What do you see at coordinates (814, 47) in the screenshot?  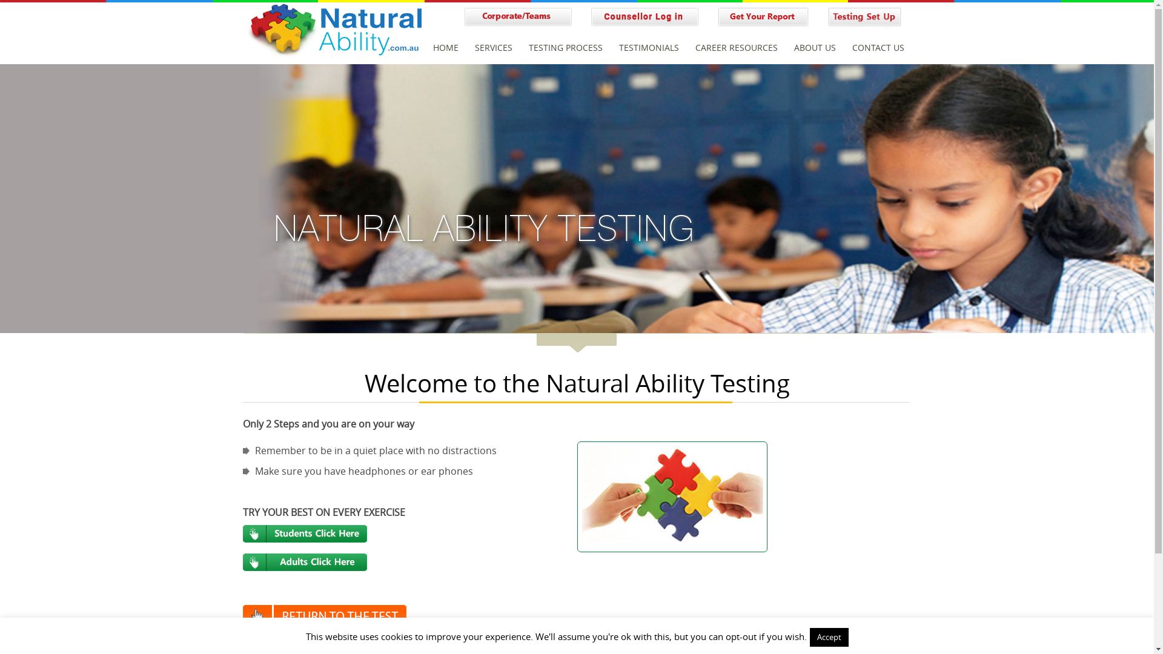 I see `ABOUT US` at bounding box center [814, 47].